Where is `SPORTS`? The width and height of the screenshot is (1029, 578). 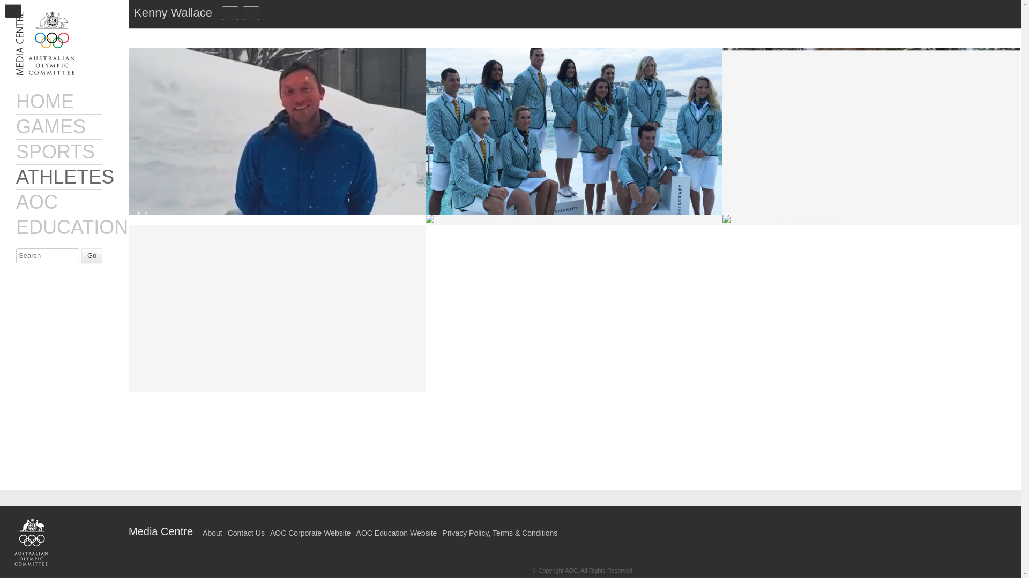
SPORTS is located at coordinates (55, 151).